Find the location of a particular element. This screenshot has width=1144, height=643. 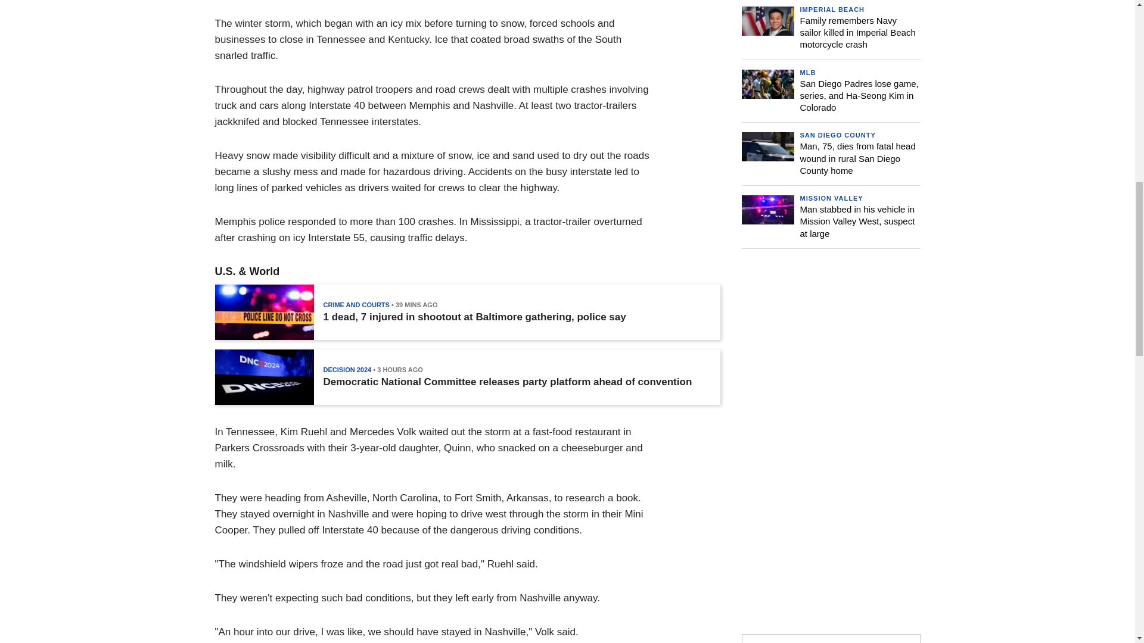

DECISION 2024 is located at coordinates (347, 369).